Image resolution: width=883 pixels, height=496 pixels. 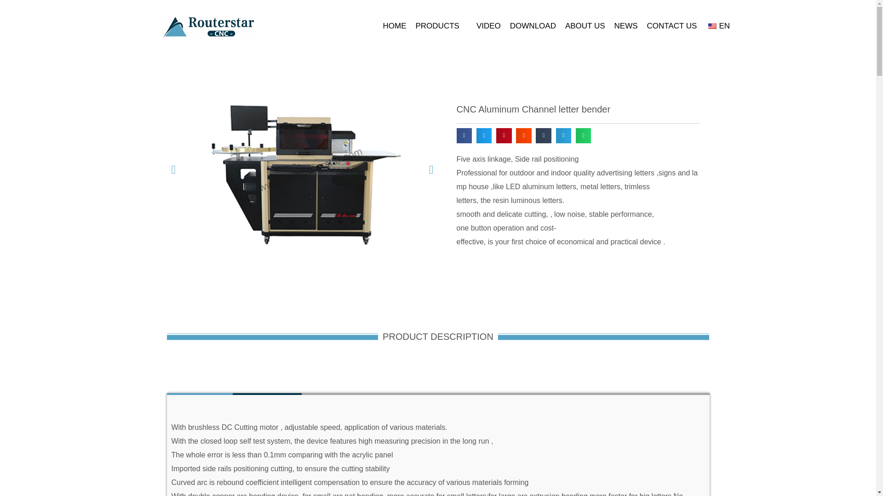 What do you see at coordinates (441, 26) in the screenshot?
I see `PRODUCTS` at bounding box center [441, 26].